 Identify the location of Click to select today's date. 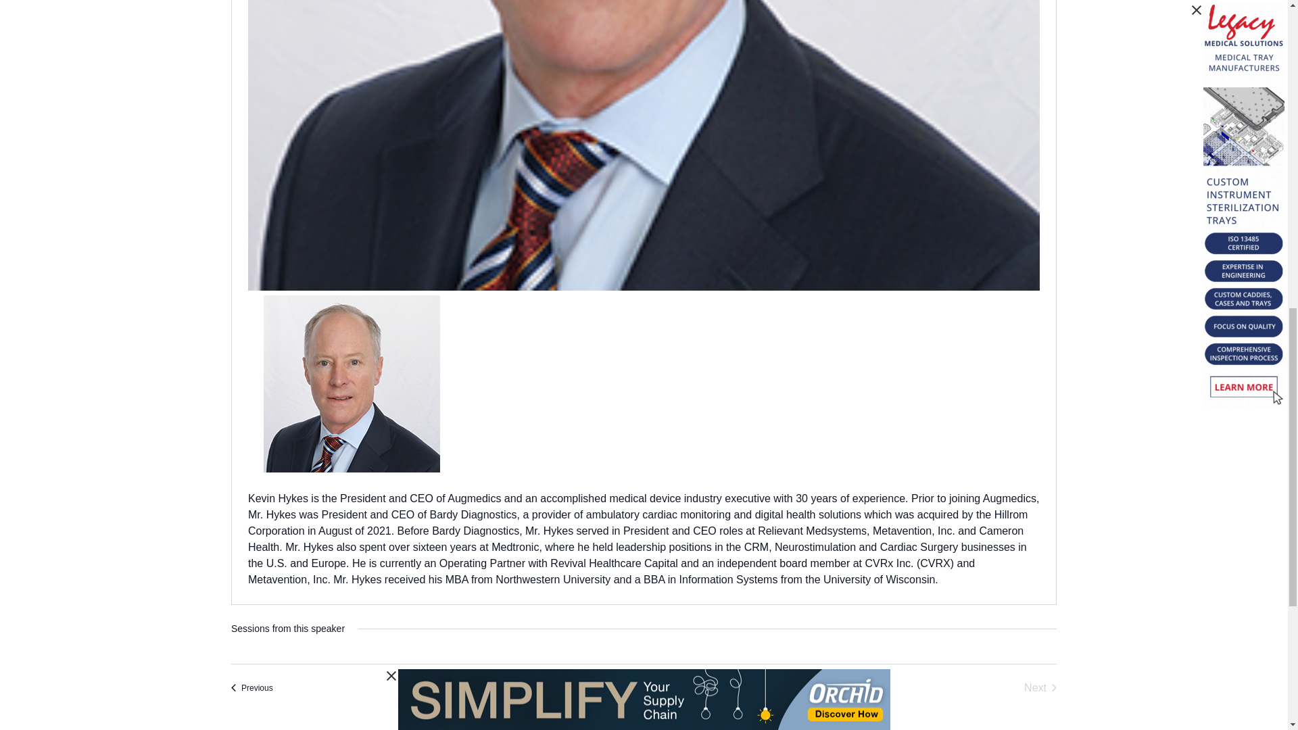
(644, 688).